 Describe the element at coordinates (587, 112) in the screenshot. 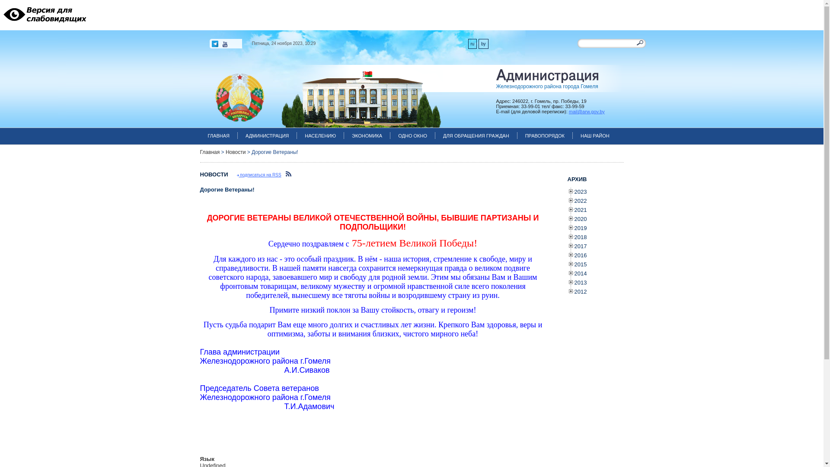

I see `mail@arw.gov.by` at that location.